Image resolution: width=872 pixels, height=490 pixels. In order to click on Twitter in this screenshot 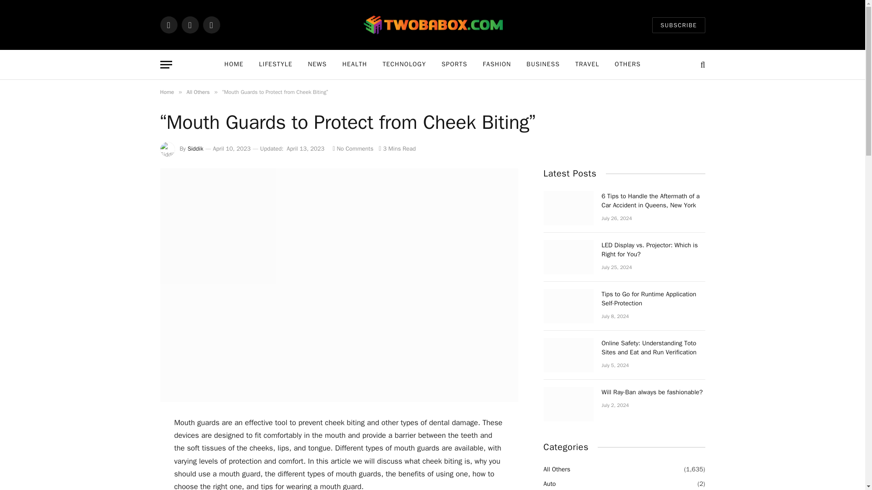, I will do `click(190, 24)`.